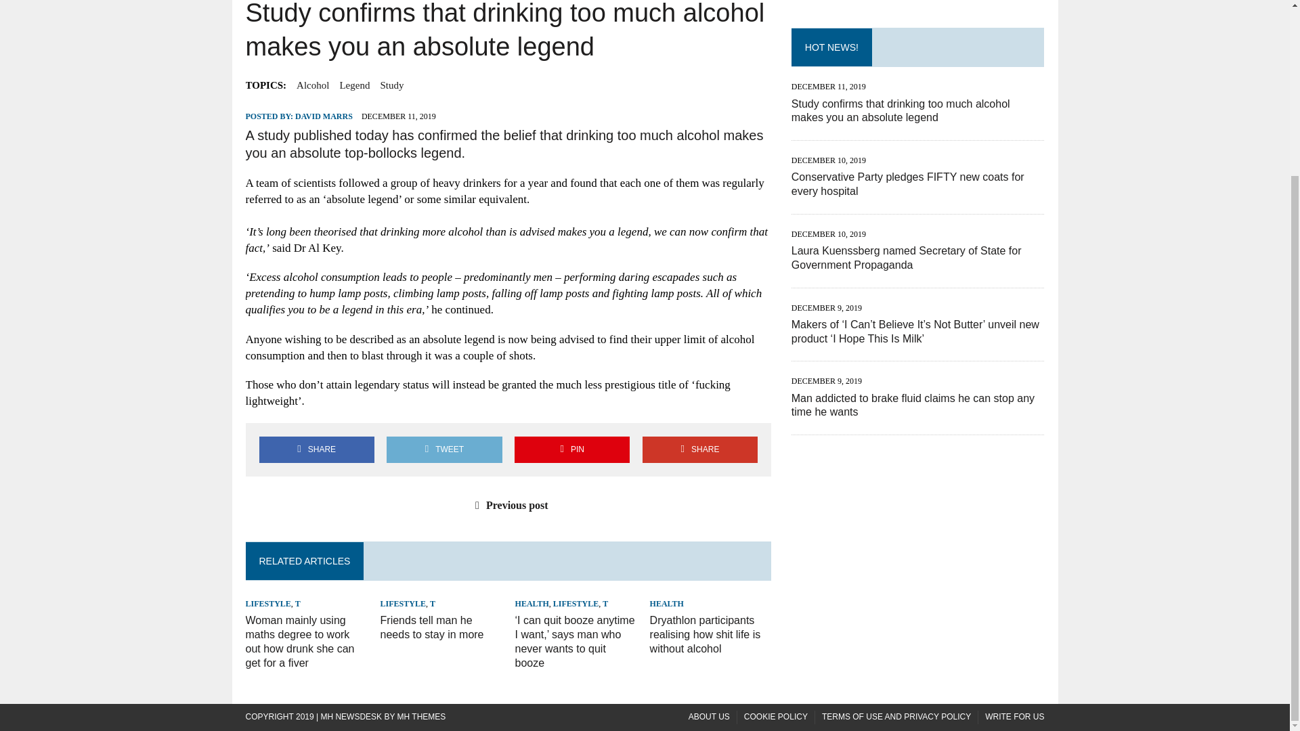  Describe the element at coordinates (571, 449) in the screenshot. I see `PIN` at that location.